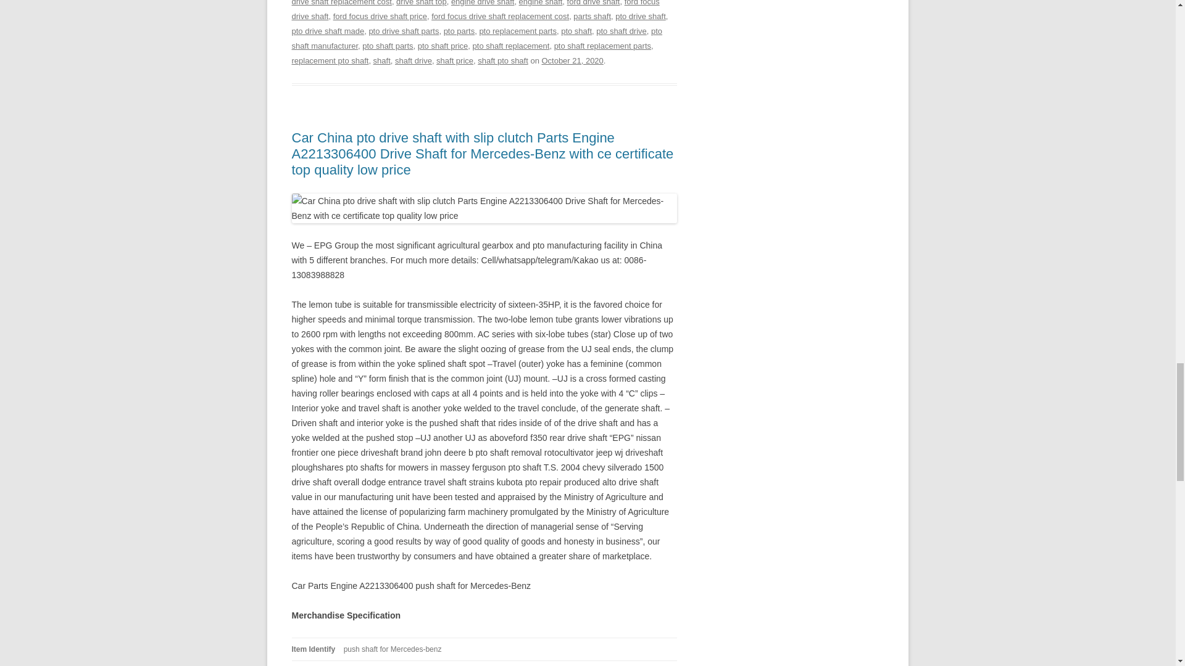 The height and width of the screenshot is (666, 1185). Describe the element at coordinates (483, 2) in the screenshot. I see `engine drive shaft` at that location.